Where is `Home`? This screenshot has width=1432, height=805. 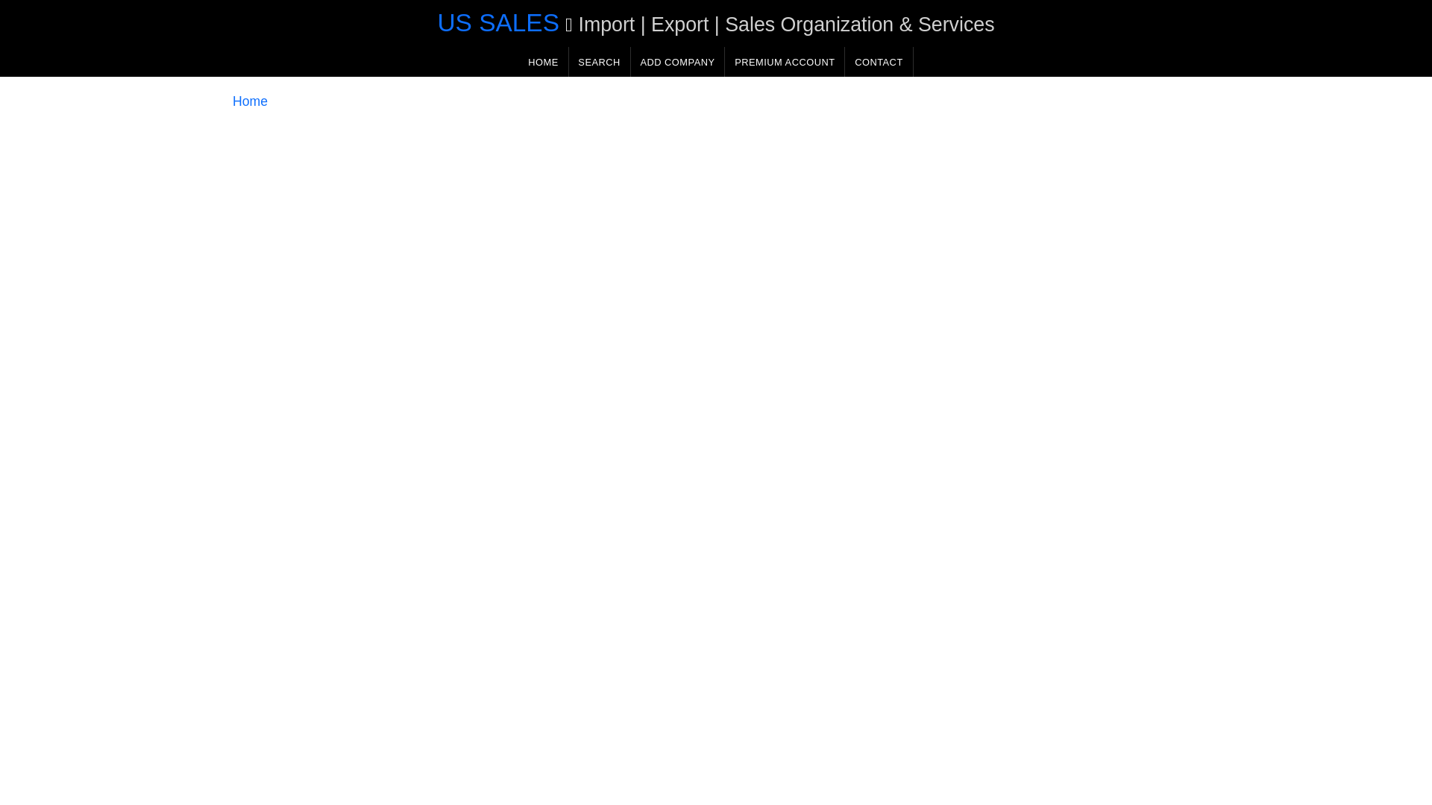 Home is located at coordinates (250, 101).